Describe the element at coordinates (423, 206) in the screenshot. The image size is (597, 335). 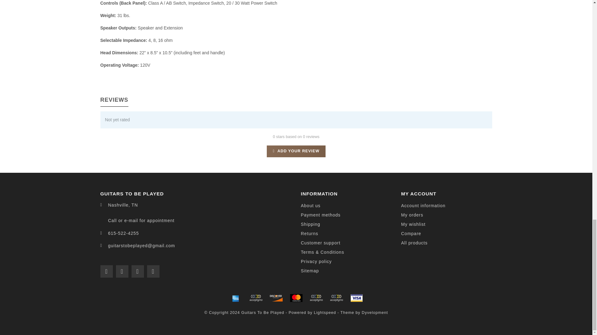
I see `Account information` at that location.